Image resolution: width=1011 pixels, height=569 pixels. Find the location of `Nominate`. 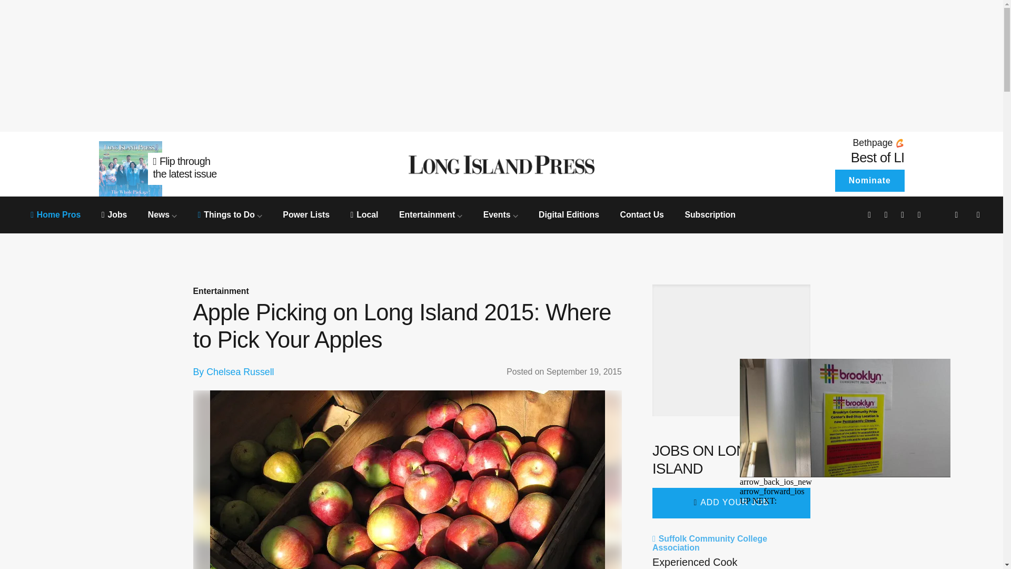

Nominate is located at coordinates (869, 180).